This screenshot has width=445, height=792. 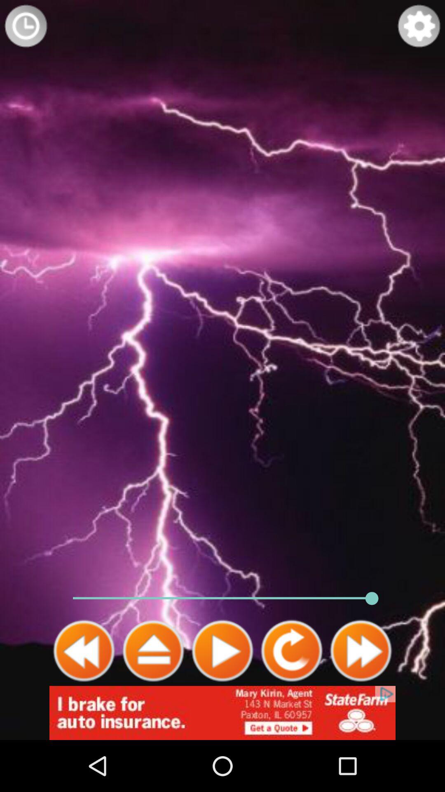 What do you see at coordinates (222, 713) in the screenshot?
I see `advertisement` at bounding box center [222, 713].